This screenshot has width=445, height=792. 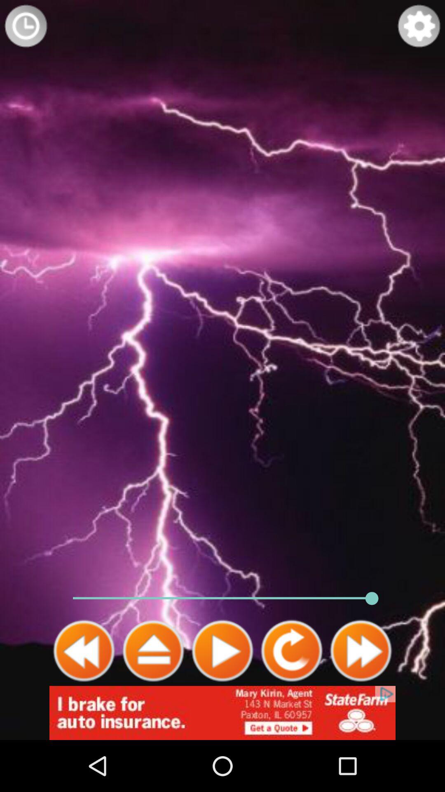 What do you see at coordinates (222, 713) in the screenshot?
I see `advertisement` at bounding box center [222, 713].